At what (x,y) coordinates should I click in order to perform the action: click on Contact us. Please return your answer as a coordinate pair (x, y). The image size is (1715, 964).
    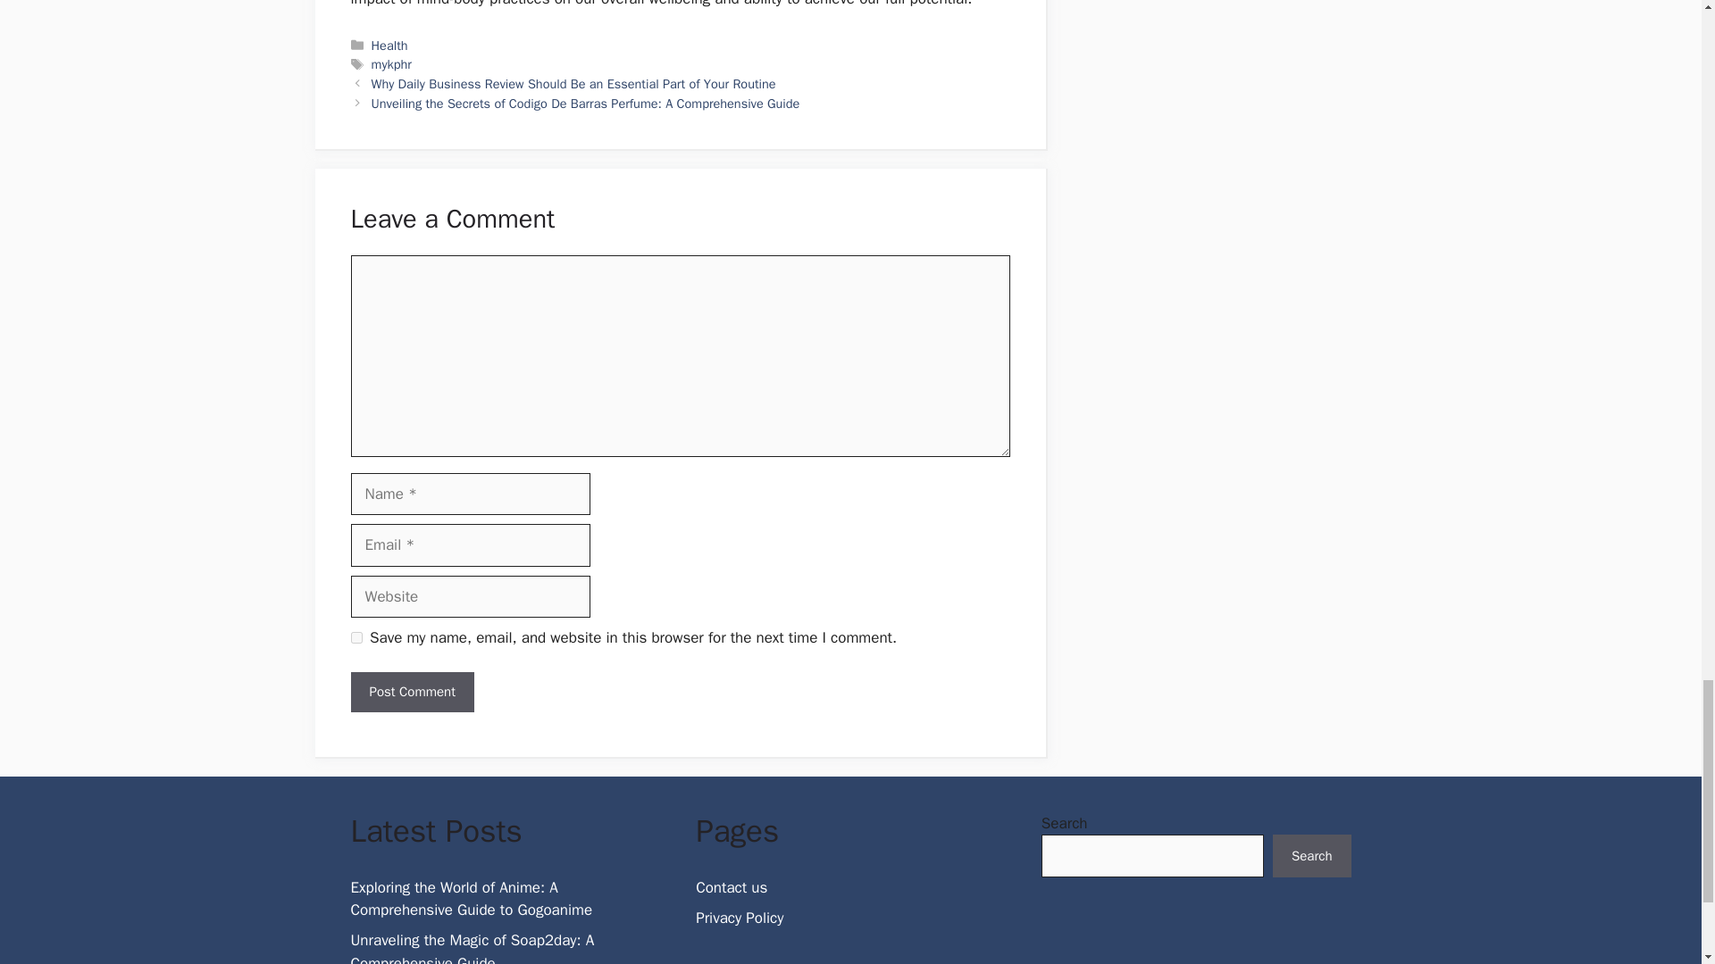
    Looking at the image, I should click on (731, 887).